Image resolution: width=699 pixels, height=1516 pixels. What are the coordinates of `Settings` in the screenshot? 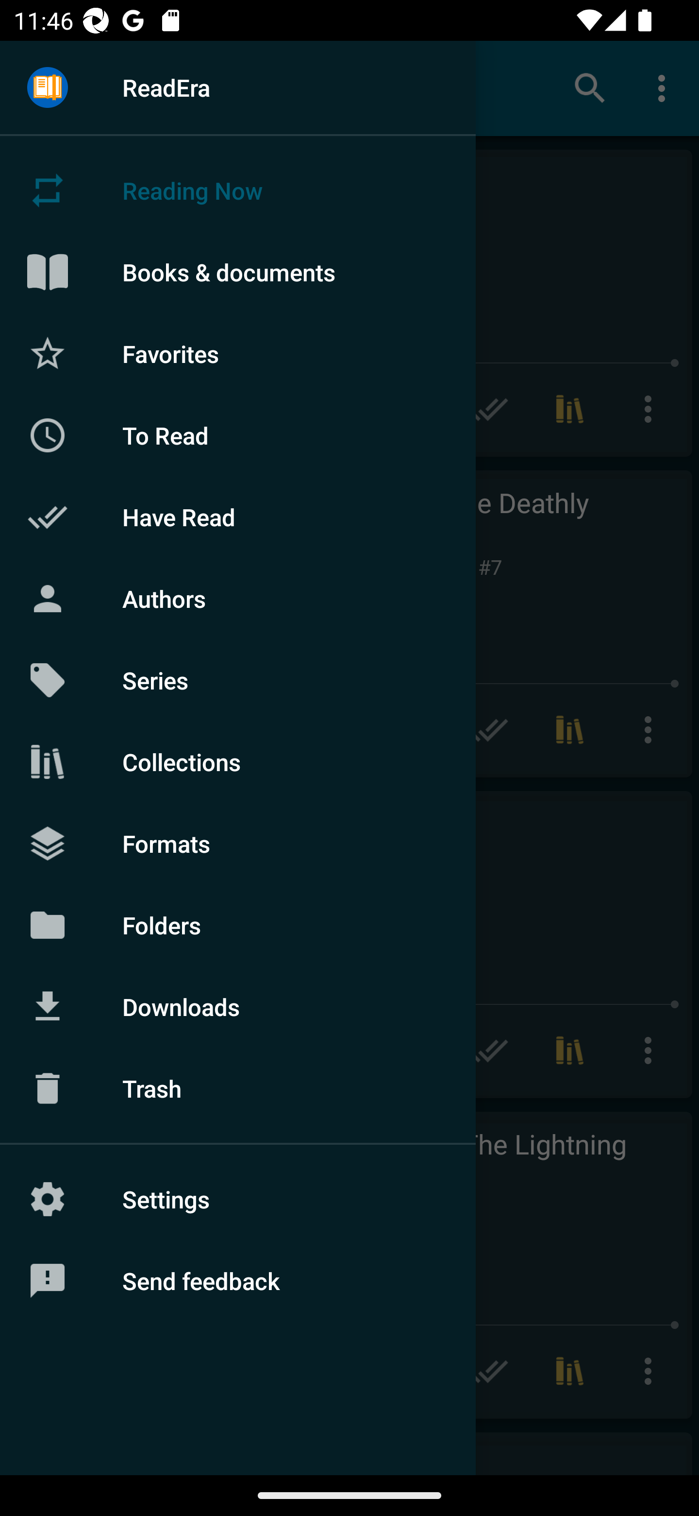 It's located at (238, 1199).